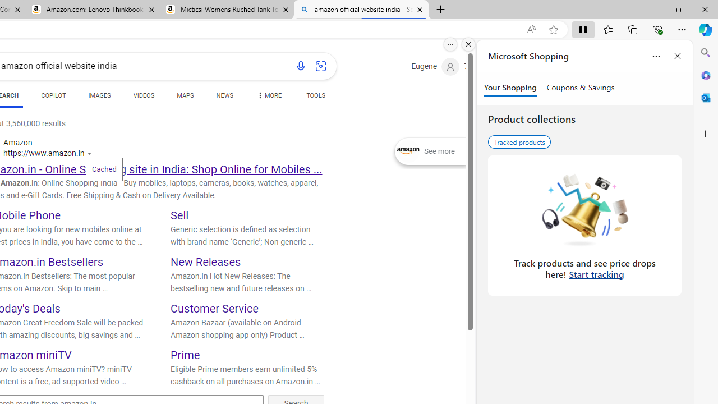 Image resolution: width=718 pixels, height=404 pixels. What do you see at coordinates (144, 98) in the screenshot?
I see `VIDEOS` at bounding box center [144, 98].